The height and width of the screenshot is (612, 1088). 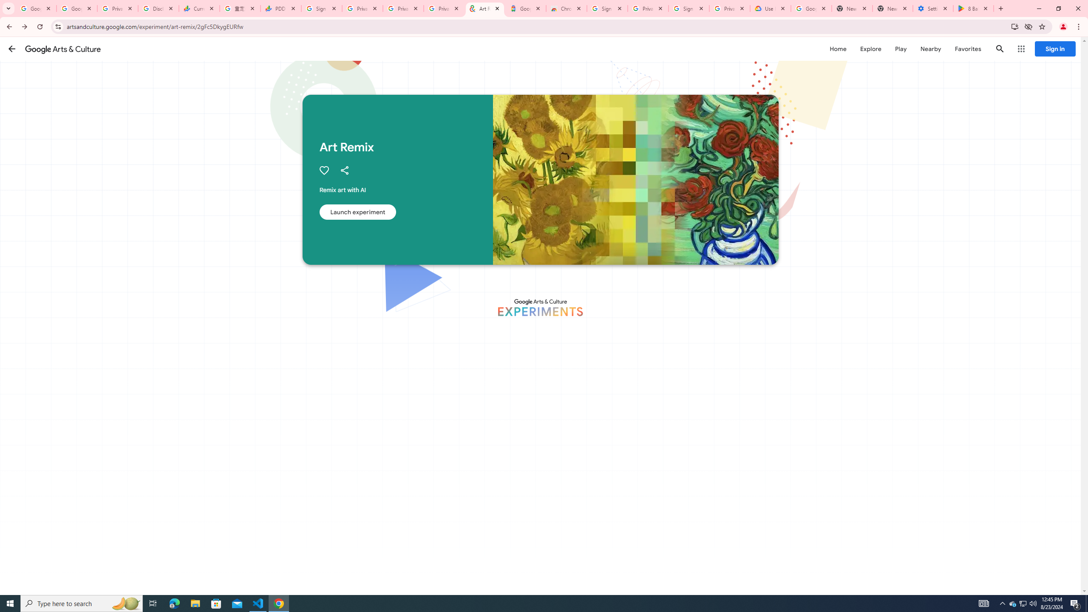 What do you see at coordinates (525, 8) in the screenshot?
I see `Google` at bounding box center [525, 8].